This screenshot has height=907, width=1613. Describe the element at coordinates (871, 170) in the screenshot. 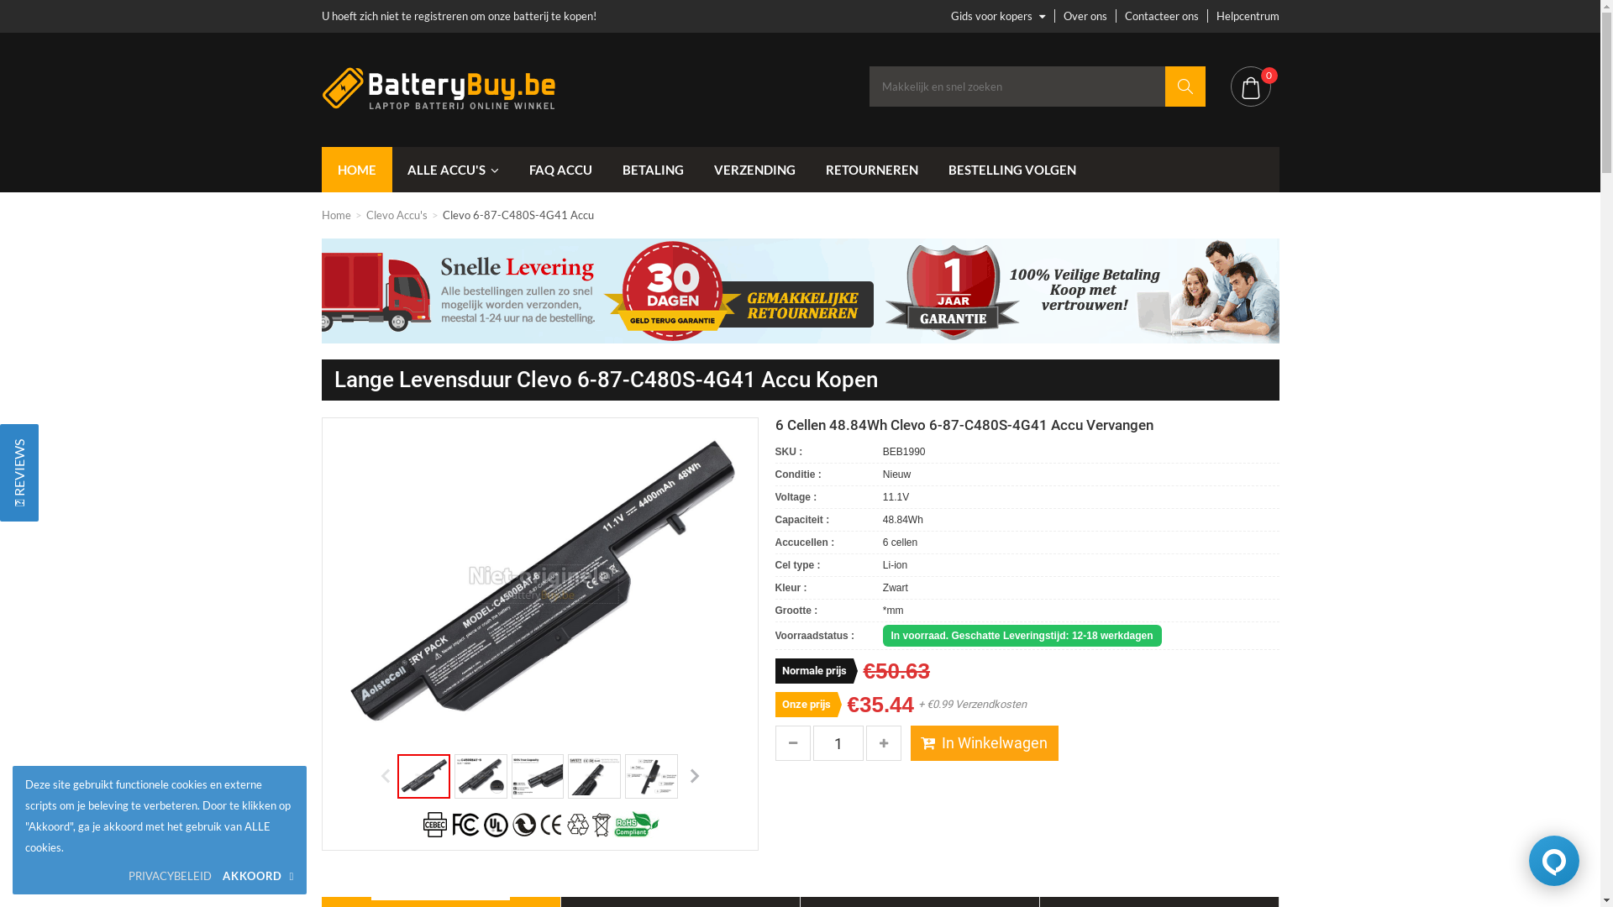

I see `RETOURNEREN` at that location.